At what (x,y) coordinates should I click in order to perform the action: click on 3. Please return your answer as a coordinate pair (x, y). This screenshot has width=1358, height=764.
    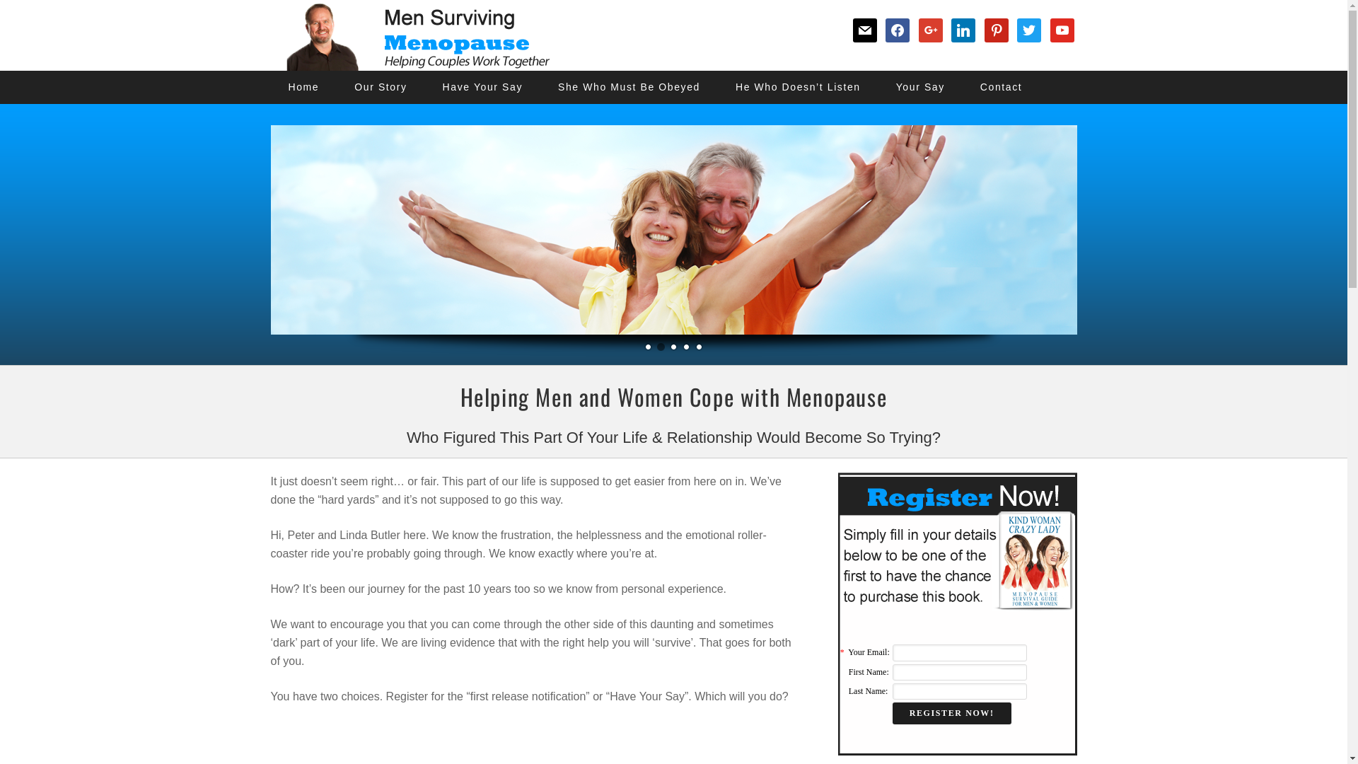
    Looking at the image, I should click on (673, 348).